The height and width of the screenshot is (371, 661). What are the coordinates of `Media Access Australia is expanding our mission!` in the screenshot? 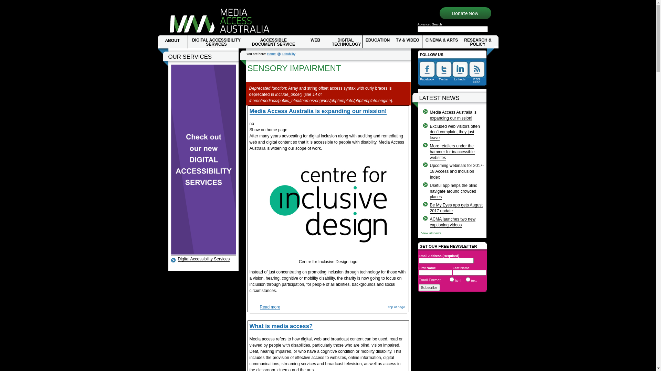 It's located at (318, 111).